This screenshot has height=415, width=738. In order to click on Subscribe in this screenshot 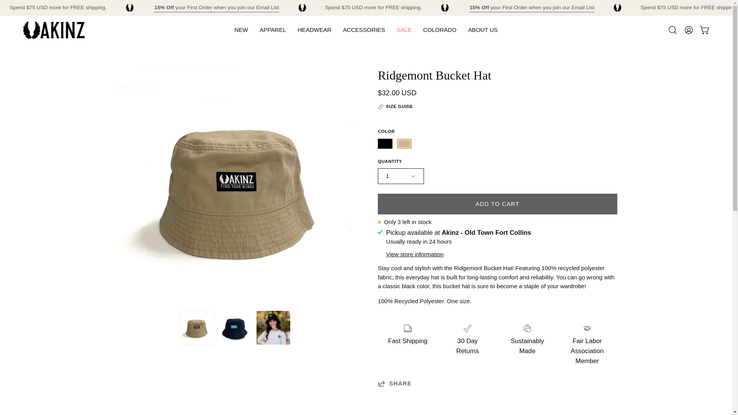, I will do `click(216, 8)`.